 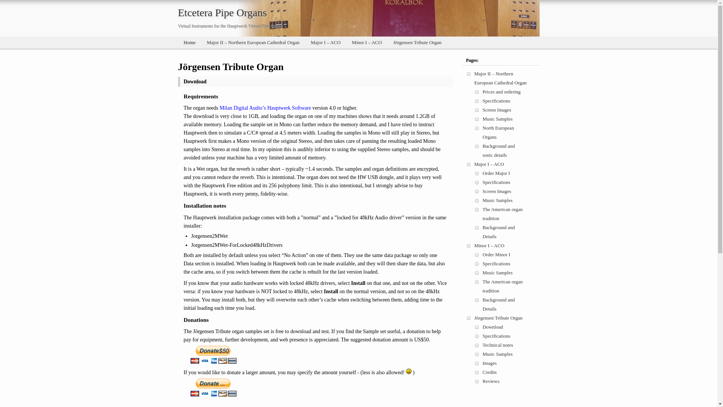 I want to click on Order Minor I, so click(x=497, y=255).